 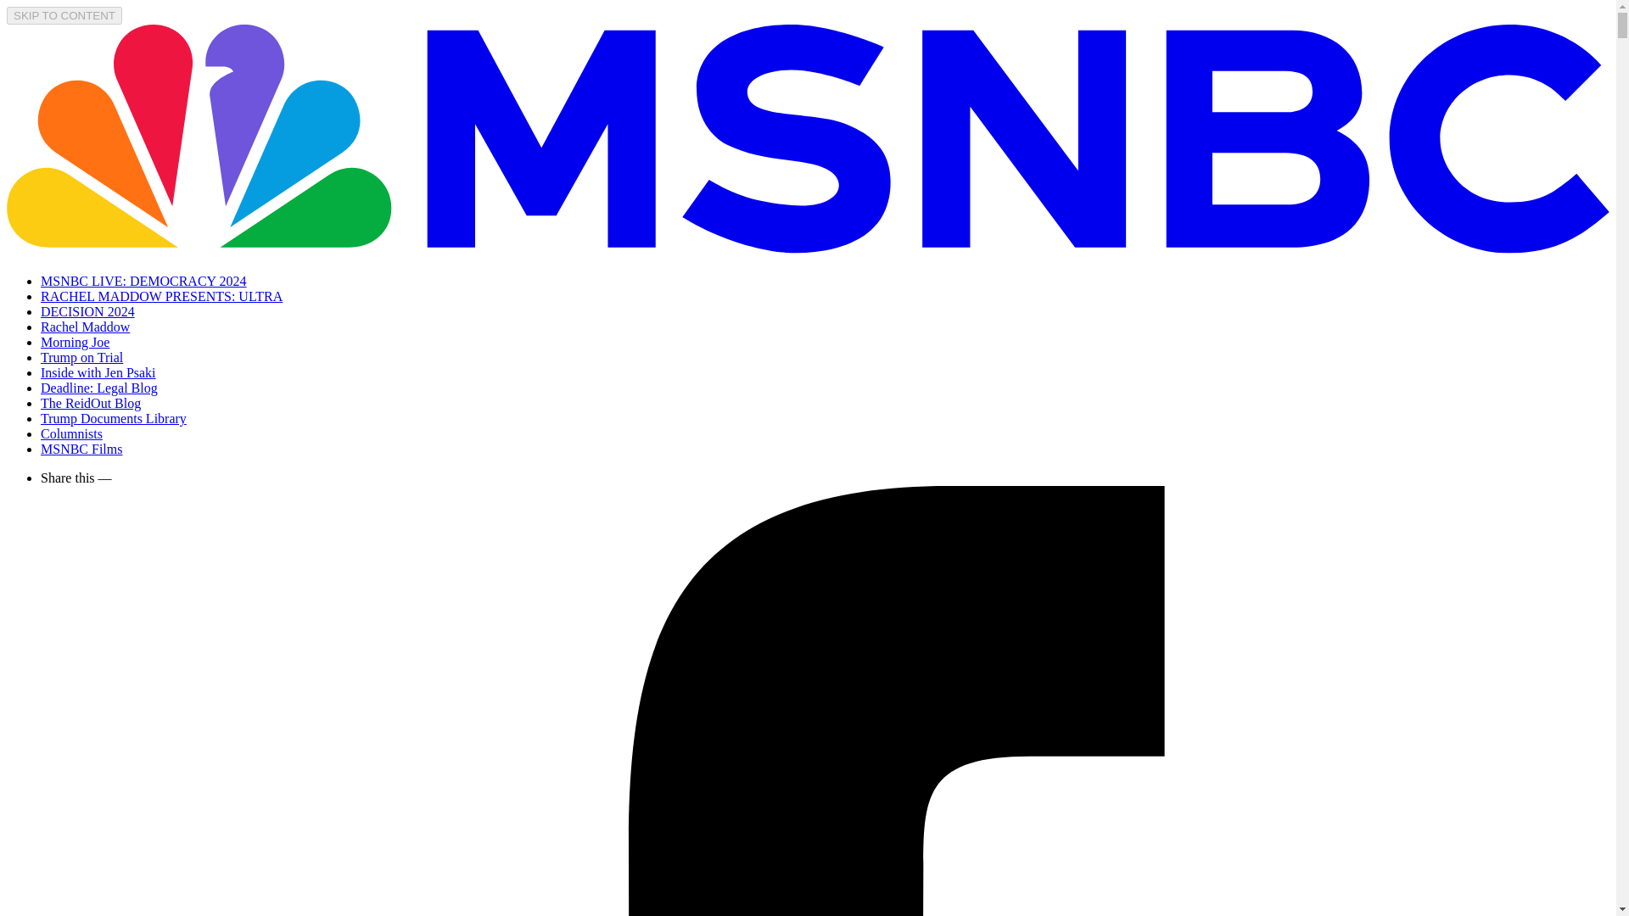 What do you see at coordinates (144, 281) in the screenshot?
I see `MSNBC LIVE: DEMOCRACY 2024` at bounding box center [144, 281].